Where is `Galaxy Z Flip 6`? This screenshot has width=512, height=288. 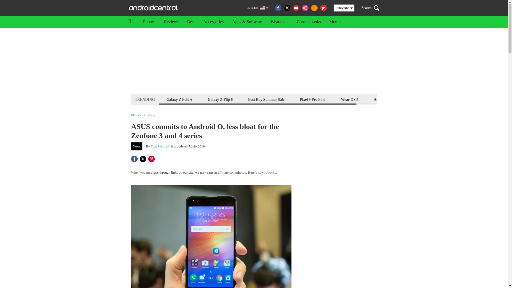
Galaxy Z Flip 6 is located at coordinates (220, 99).